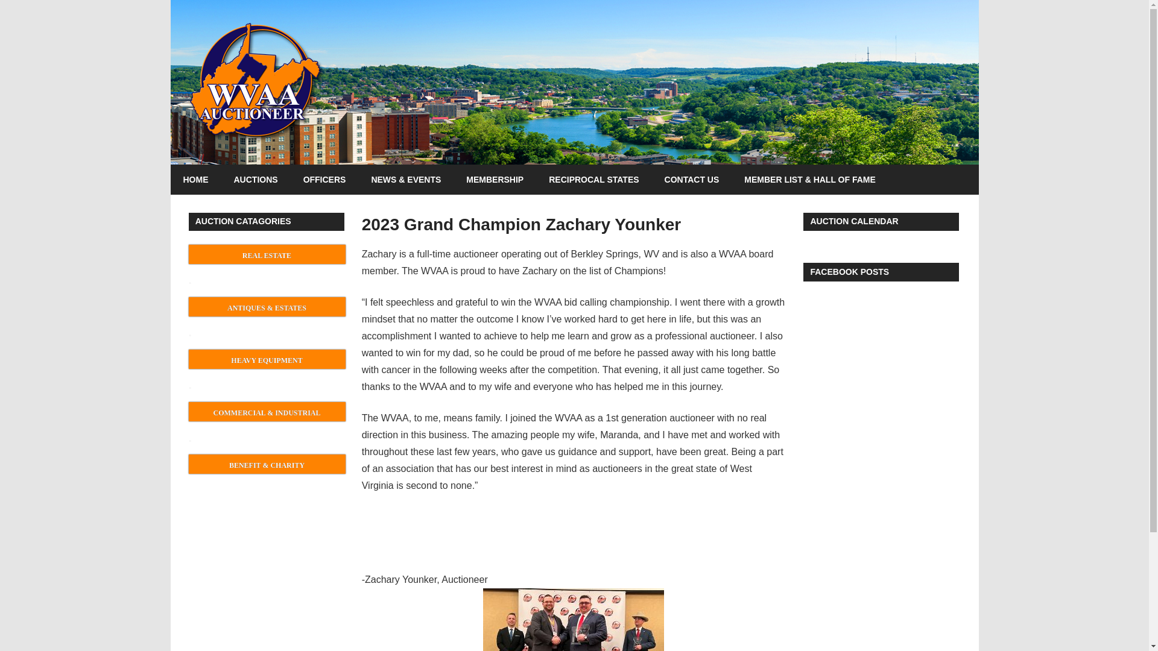 The image size is (1158, 651). Describe the element at coordinates (256, 180) in the screenshot. I see `AUCTIONS` at that location.